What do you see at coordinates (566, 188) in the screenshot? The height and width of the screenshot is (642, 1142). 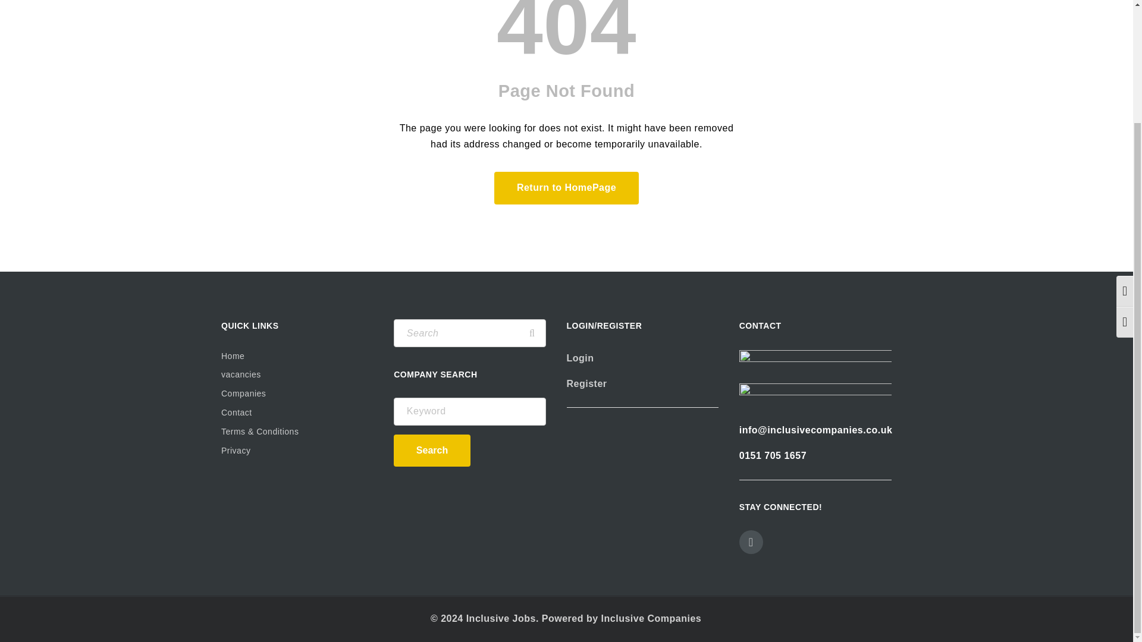 I see `Home Page` at bounding box center [566, 188].